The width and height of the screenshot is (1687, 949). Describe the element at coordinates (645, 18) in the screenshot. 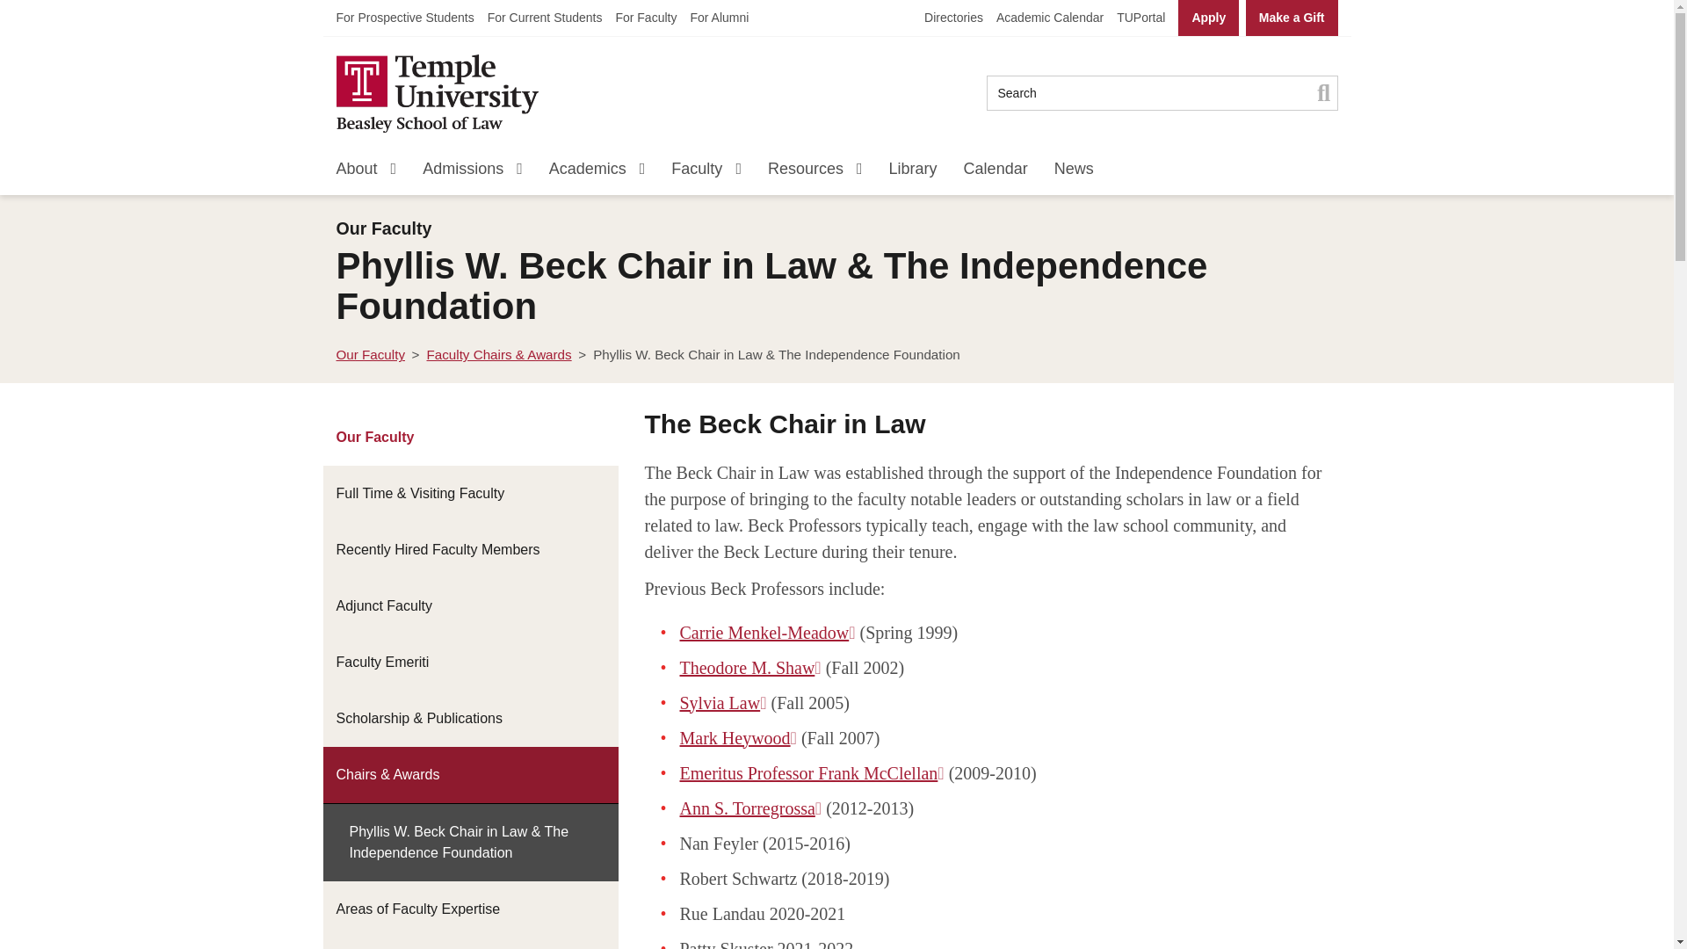

I see `For Faculty` at that location.